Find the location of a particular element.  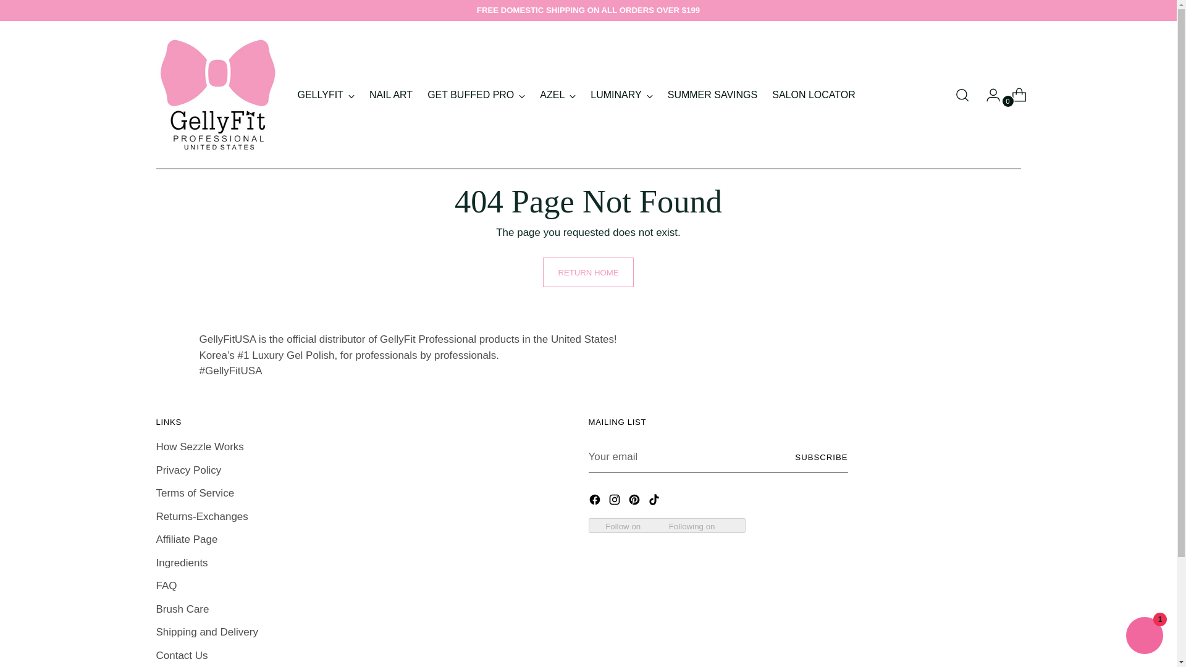

Shopify online store chat is located at coordinates (1144, 637).